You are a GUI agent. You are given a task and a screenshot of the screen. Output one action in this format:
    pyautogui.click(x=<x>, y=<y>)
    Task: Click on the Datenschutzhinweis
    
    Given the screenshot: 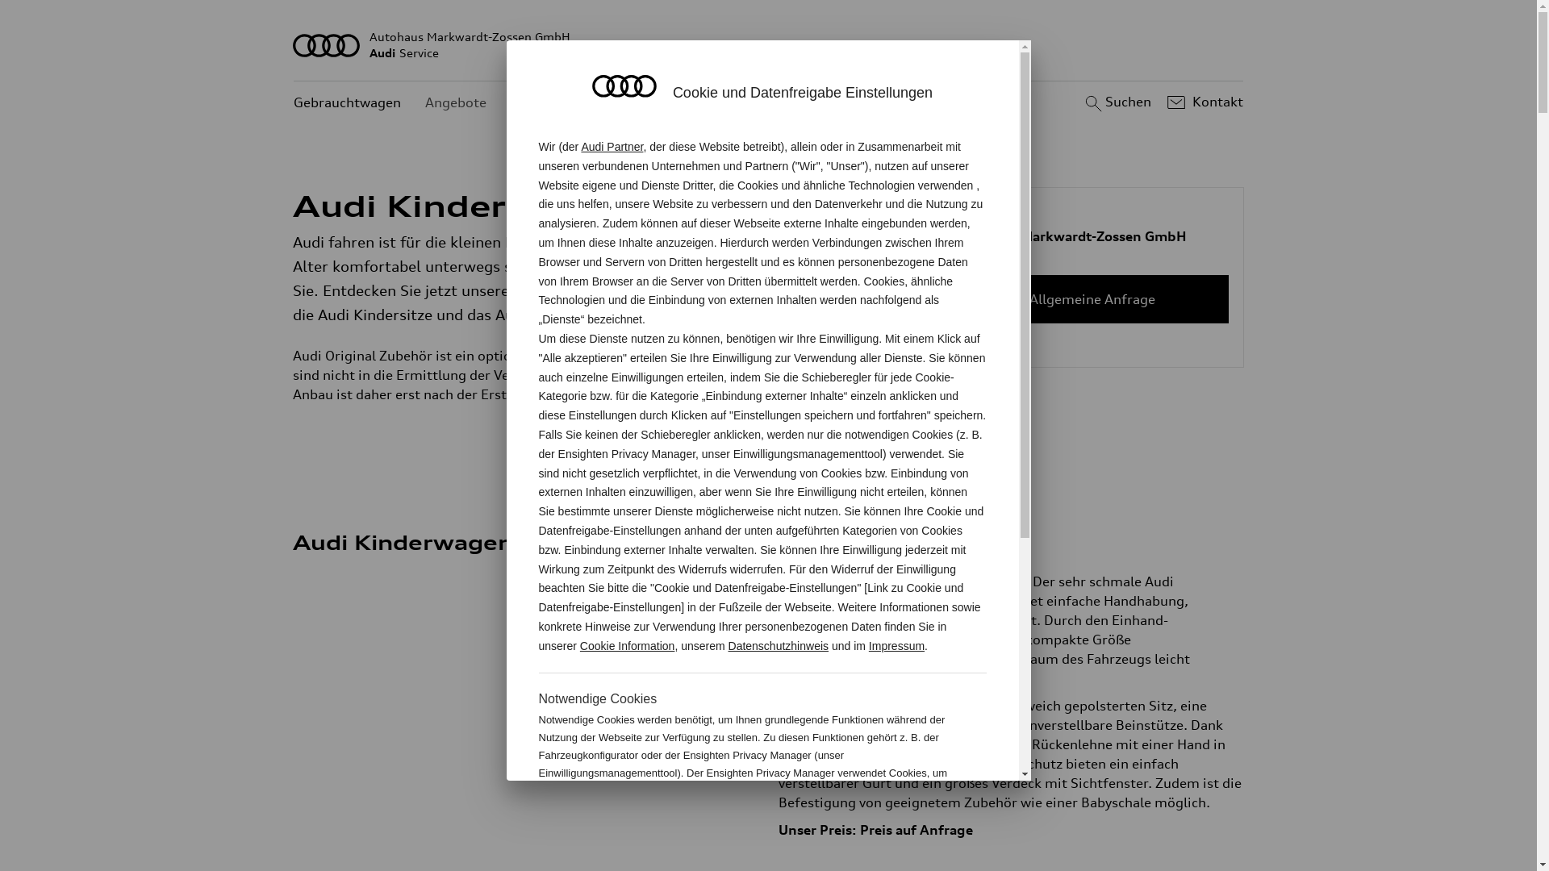 What is the action you would take?
    pyautogui.click(x=779, y=646)
    